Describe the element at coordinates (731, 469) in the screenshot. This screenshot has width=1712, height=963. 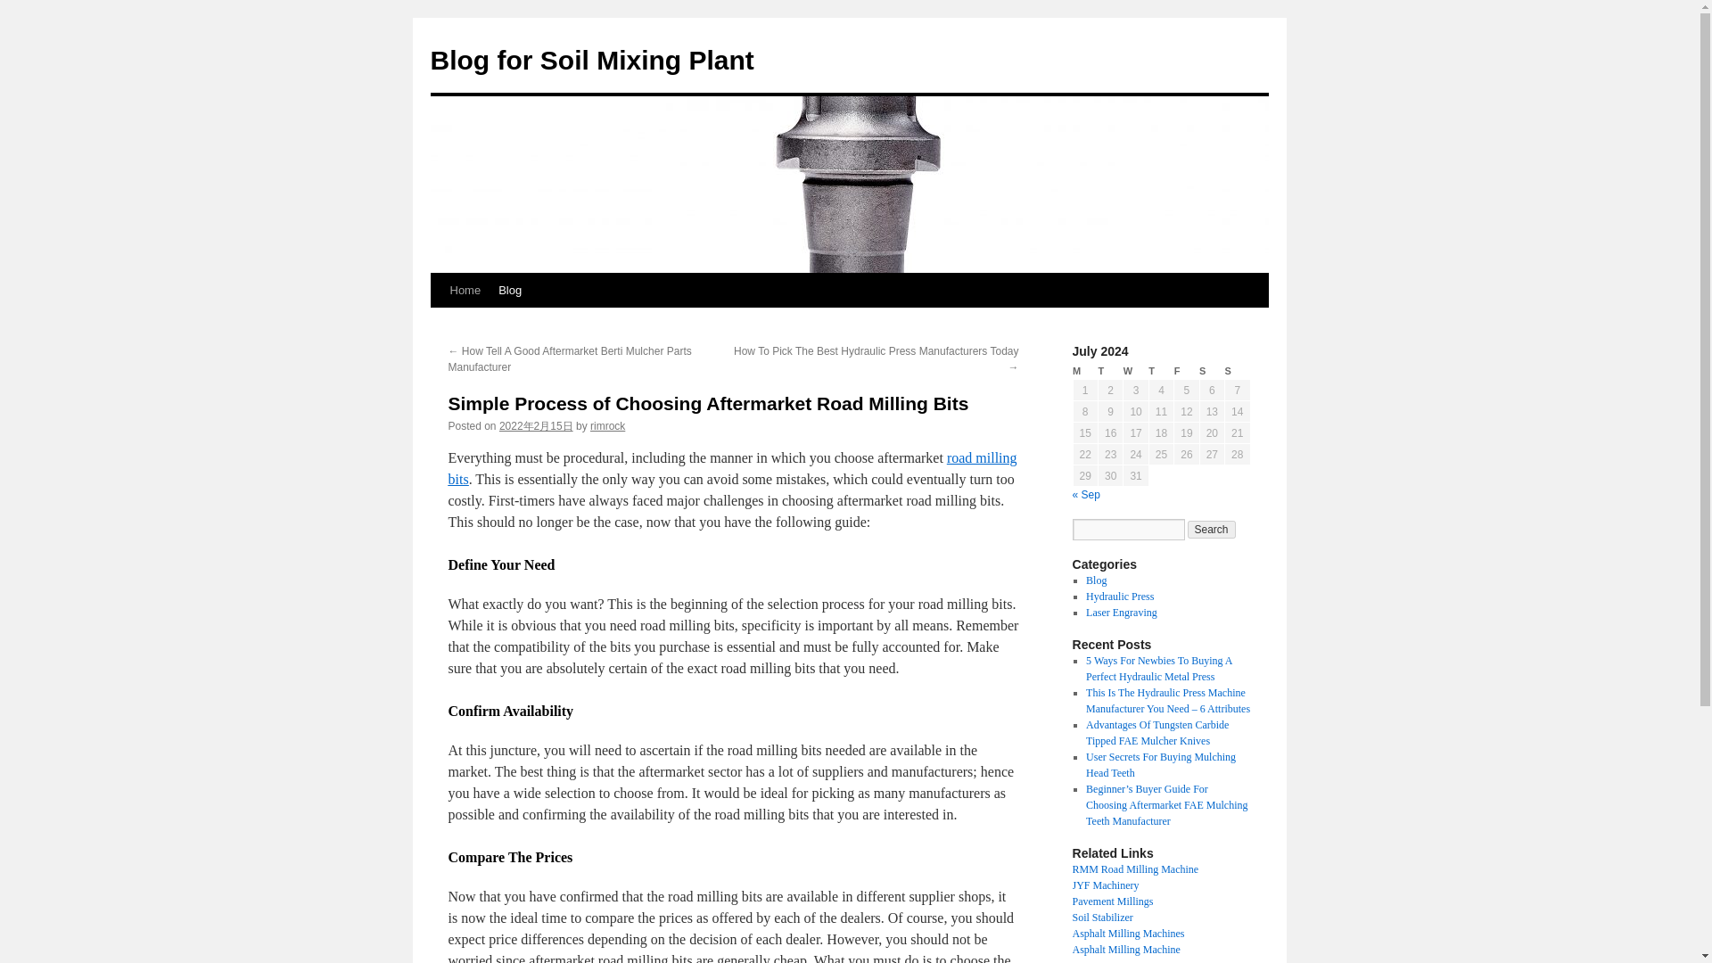
I see `road milling bits` at that location.